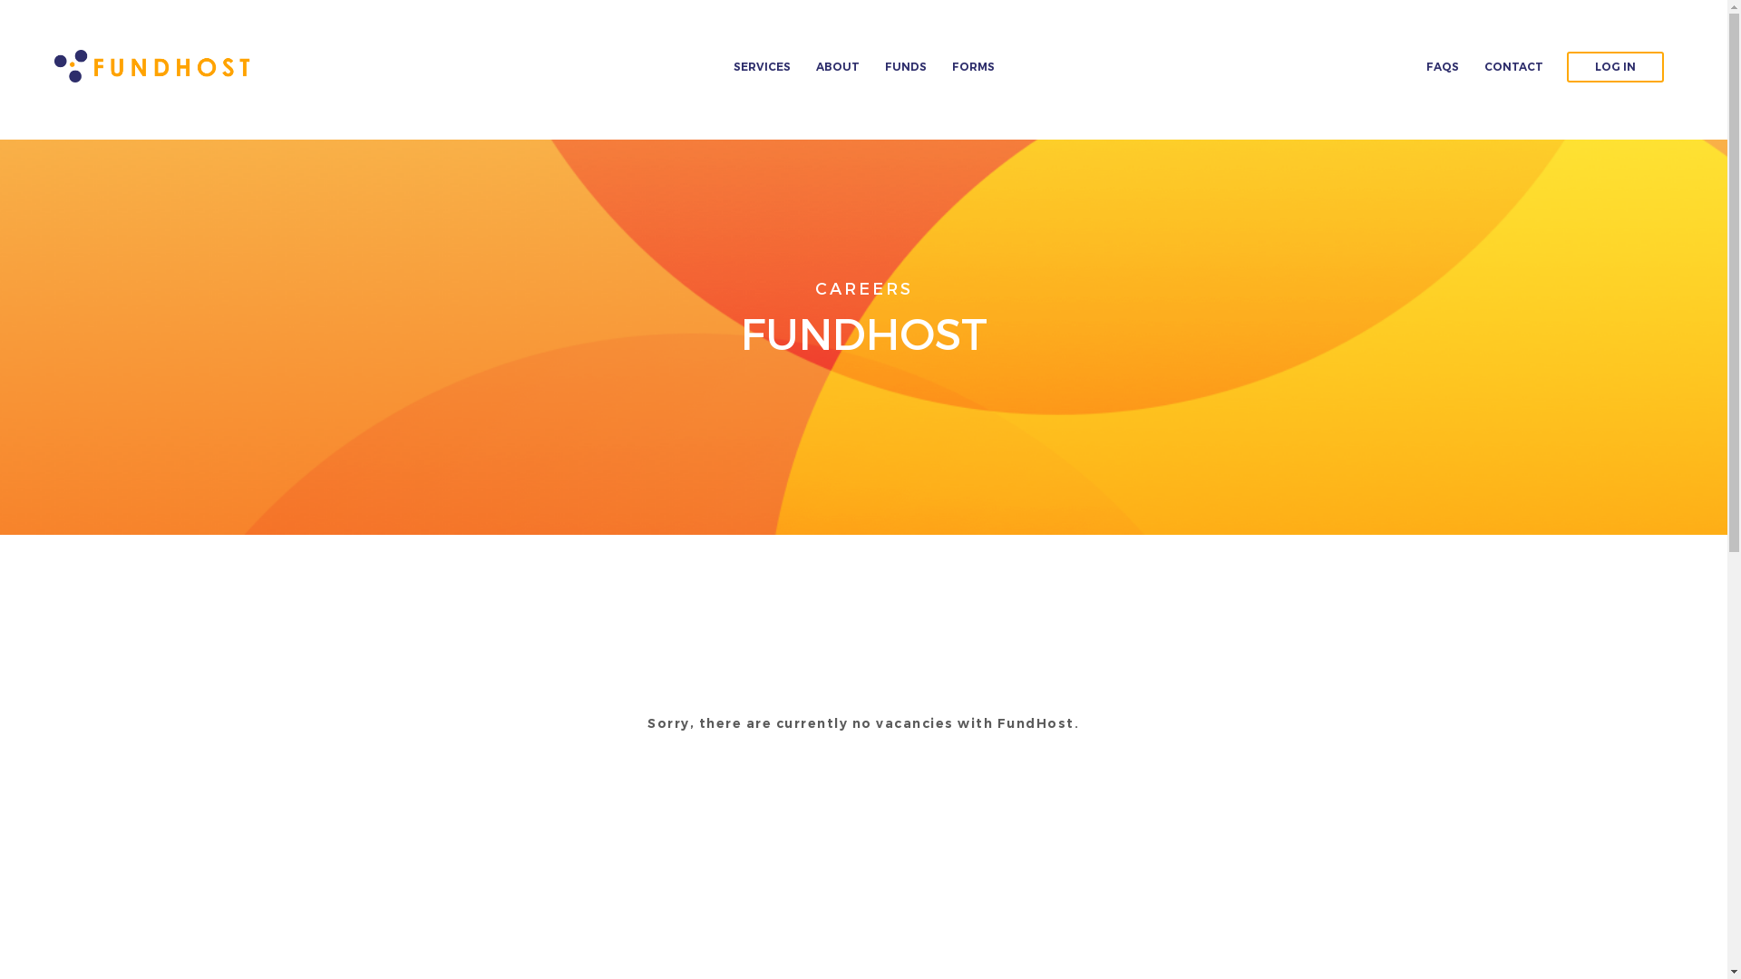 The height and width of the screenshot is (979, 1741). Describe the element at coordinates (762, 67) in the screenshot. I see `SERVICES` at that location.